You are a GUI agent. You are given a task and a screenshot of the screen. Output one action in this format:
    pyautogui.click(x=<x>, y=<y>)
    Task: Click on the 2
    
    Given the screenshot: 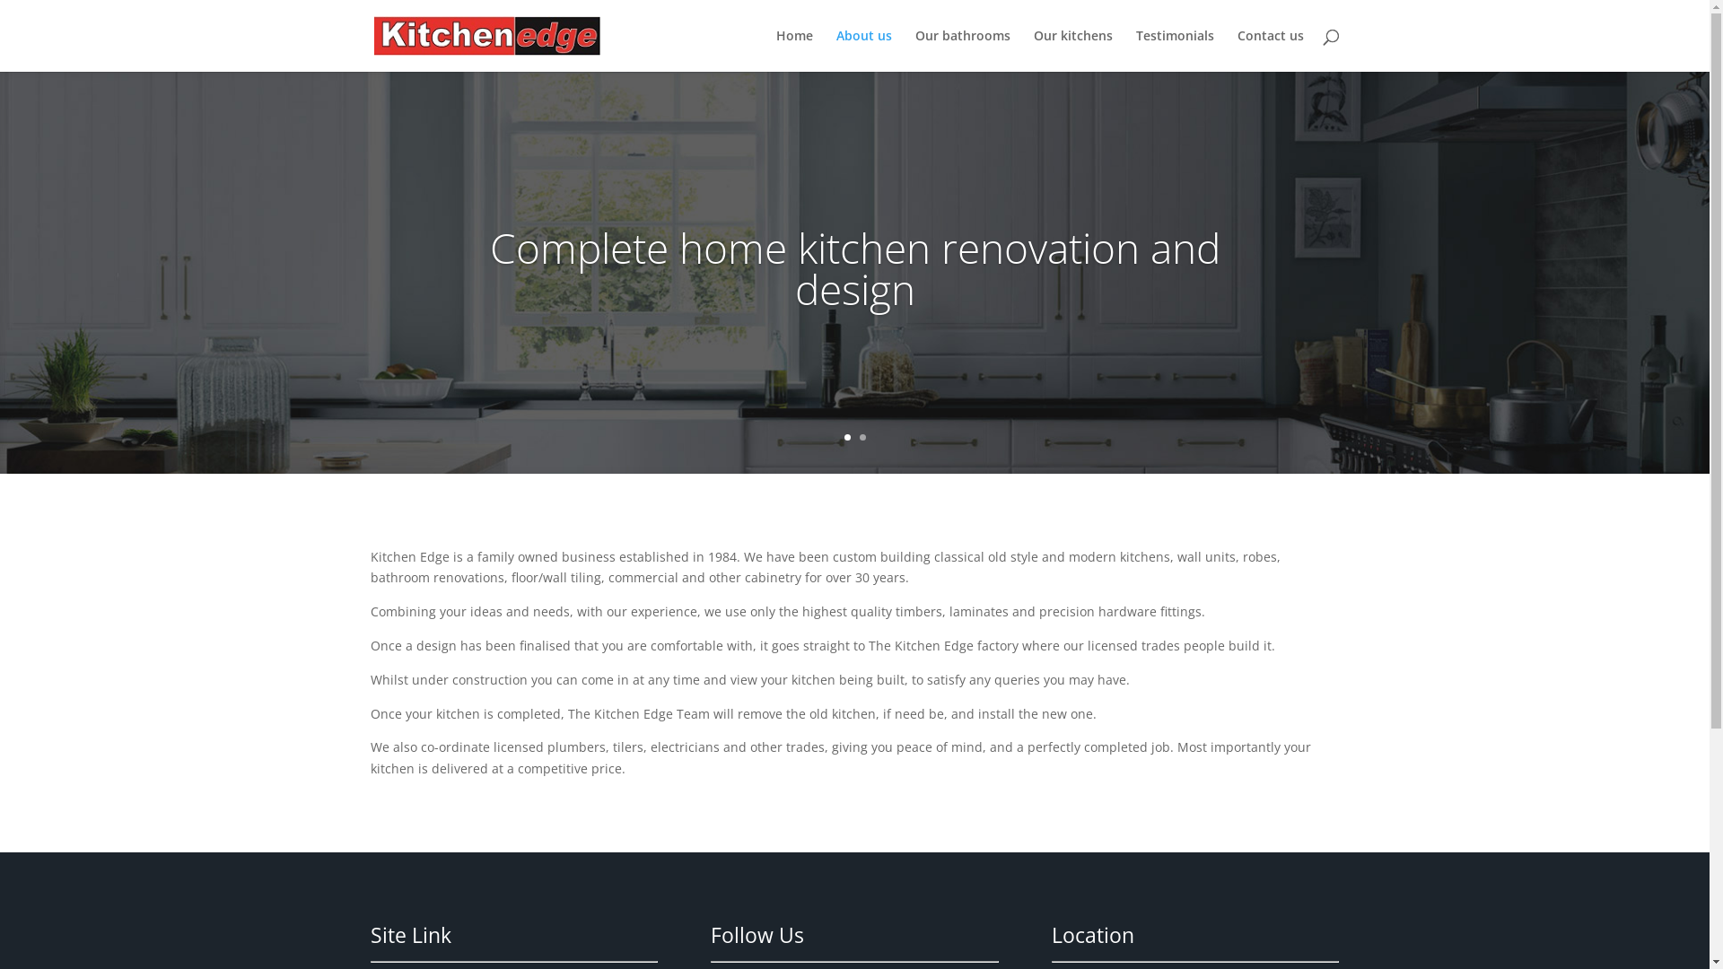 What is the action you would take?
    pyautogui.click(x=862, y=438)
    